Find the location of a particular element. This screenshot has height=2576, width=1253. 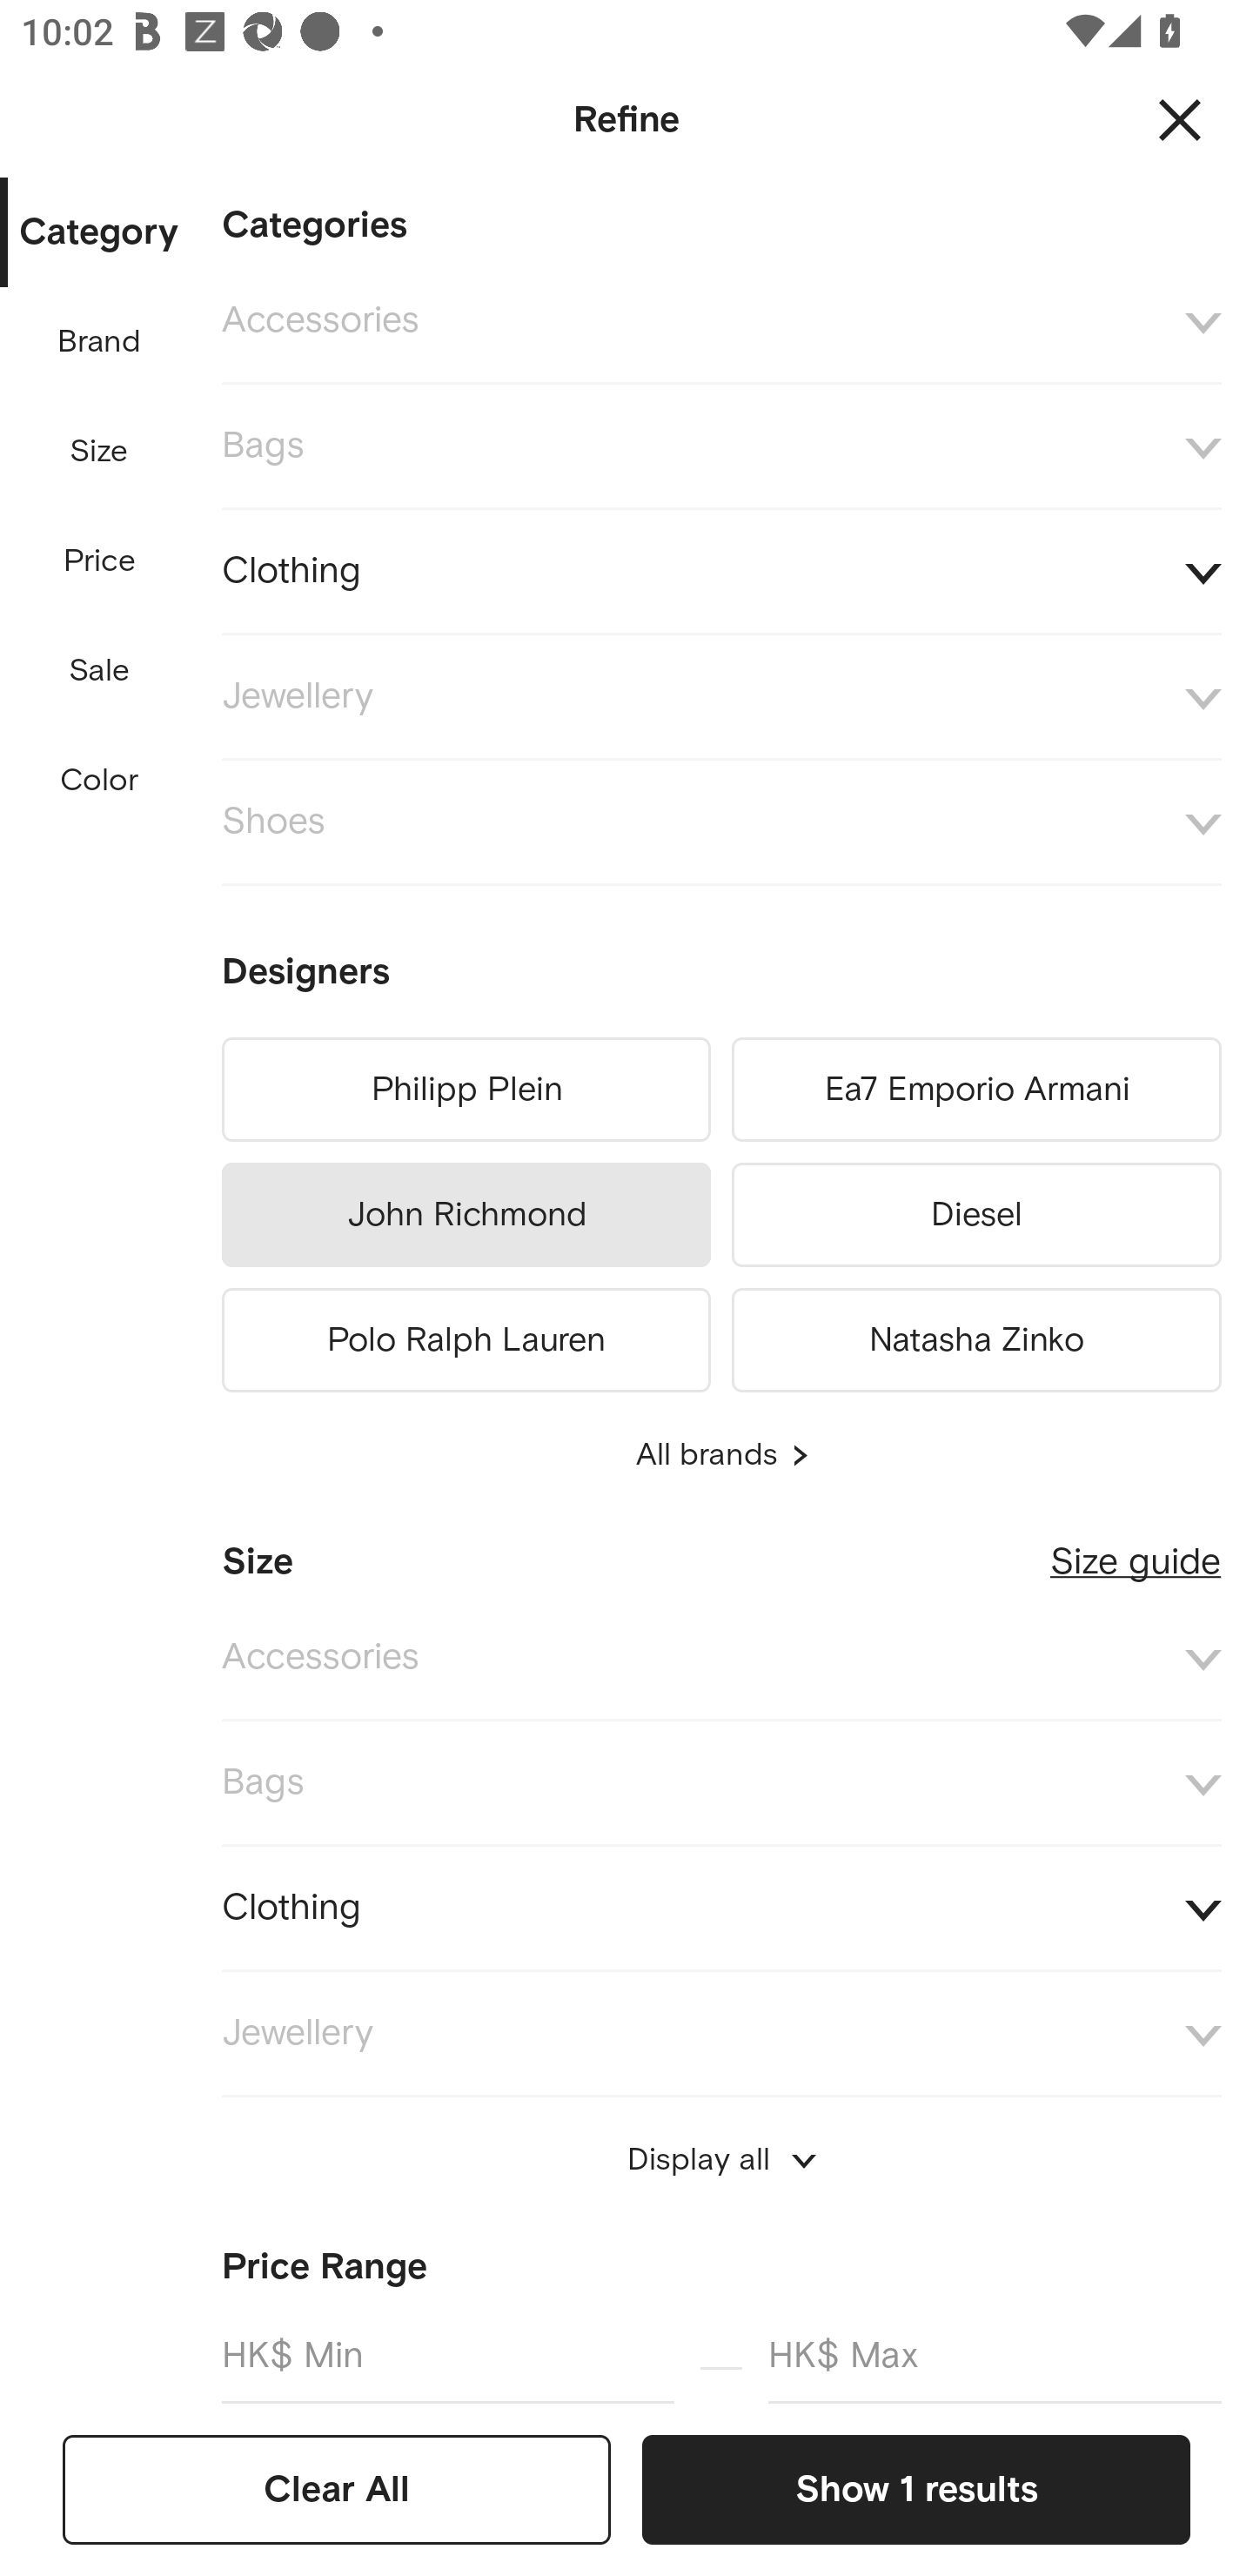

John Richmond is located at coordinates (466, 1215).